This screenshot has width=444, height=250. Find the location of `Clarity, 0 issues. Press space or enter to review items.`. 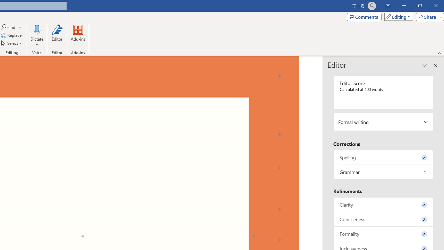

Clarity, 0 issues. Press space or enter to review items. is located at coordinates (383, 204).